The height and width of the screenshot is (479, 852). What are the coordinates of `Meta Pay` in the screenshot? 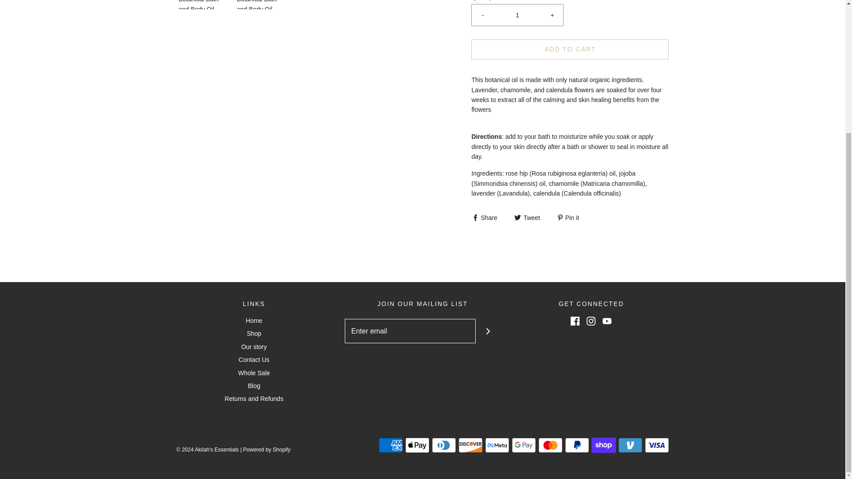 It's located at (497, 445).